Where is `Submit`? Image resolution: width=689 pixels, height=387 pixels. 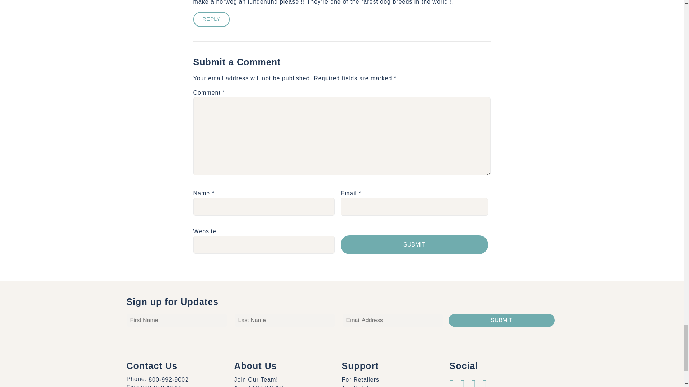
Submit is located at coordinates (501, 320).